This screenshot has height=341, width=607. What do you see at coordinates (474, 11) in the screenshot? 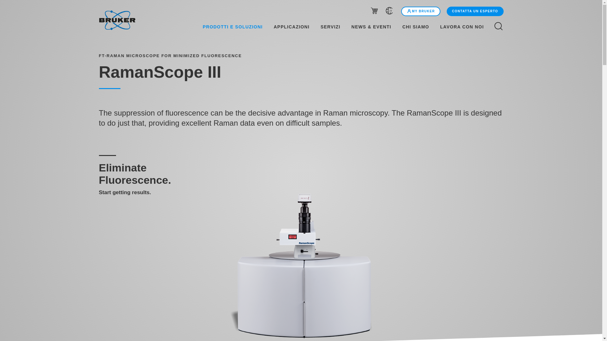
I see `CONTATTA UN ESPERTO` at bounding box center [474, 11].